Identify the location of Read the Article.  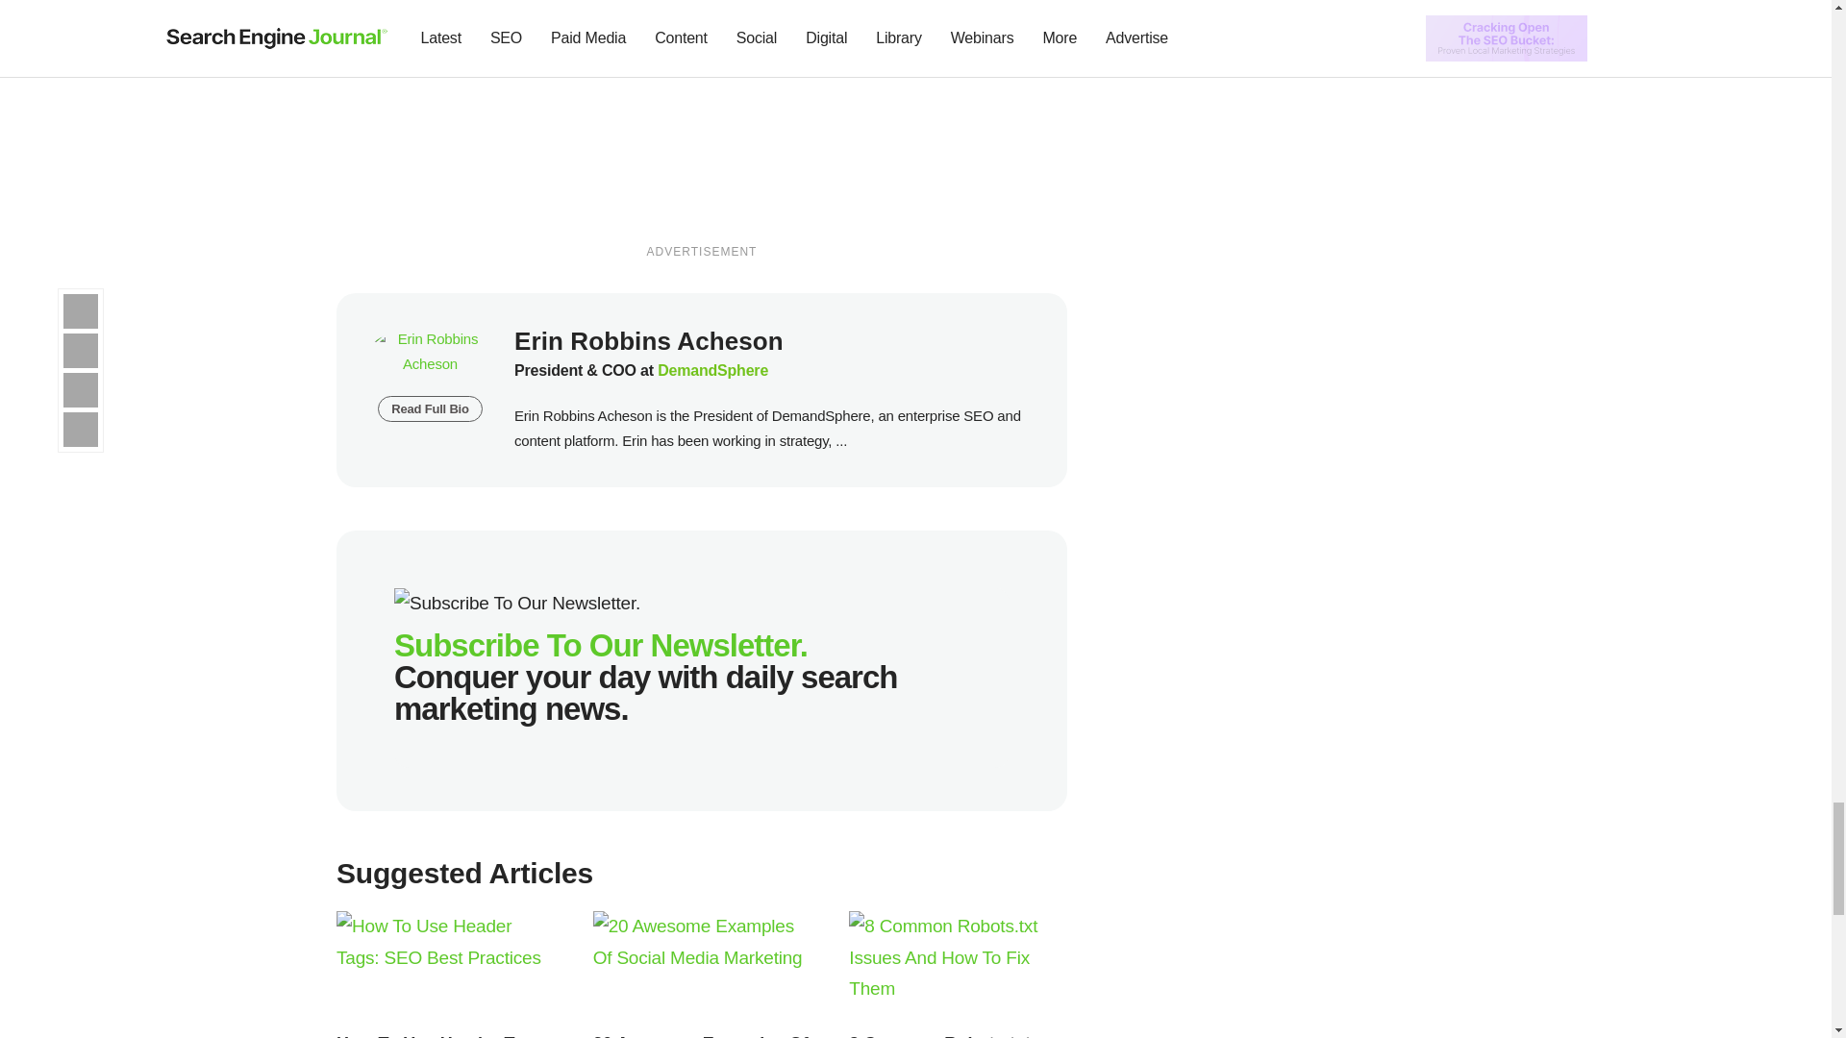
(445, 967).